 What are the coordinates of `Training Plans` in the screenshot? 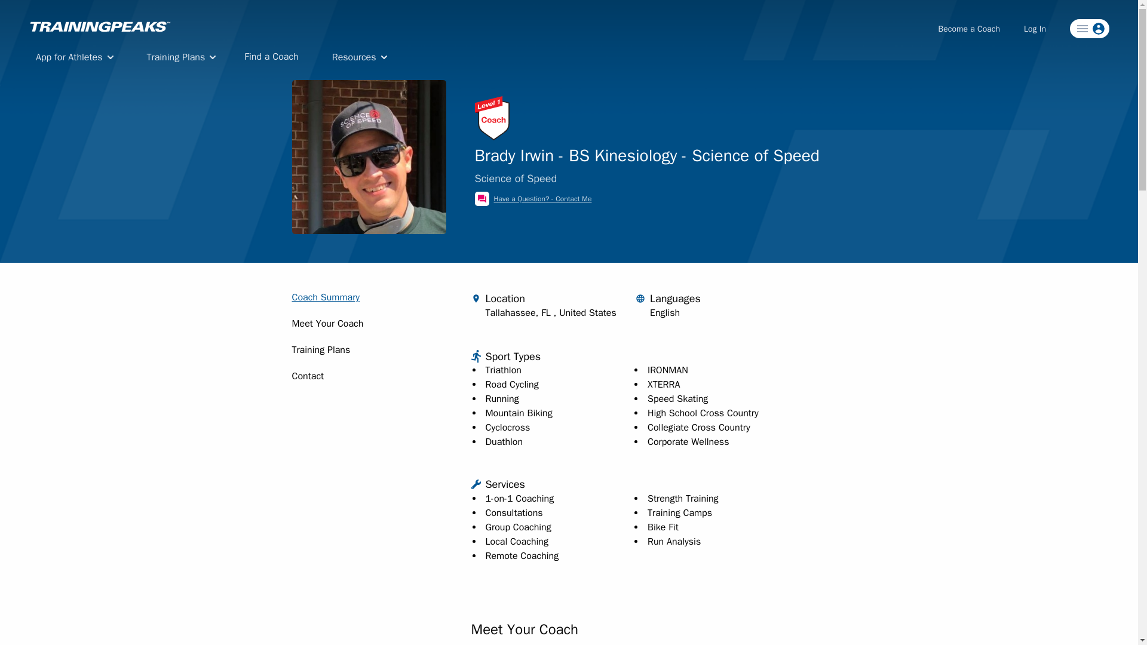 It's located at (179, 57).